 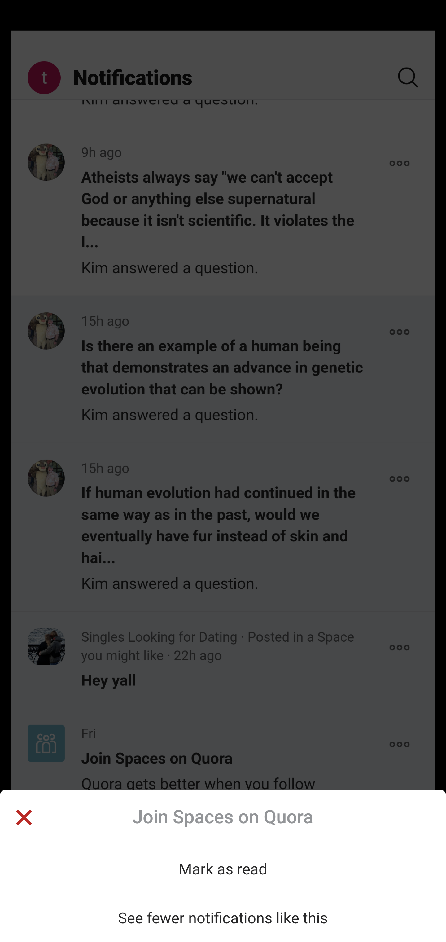 I want to click on See fewer notifications like this, so click(x=223, y=917).